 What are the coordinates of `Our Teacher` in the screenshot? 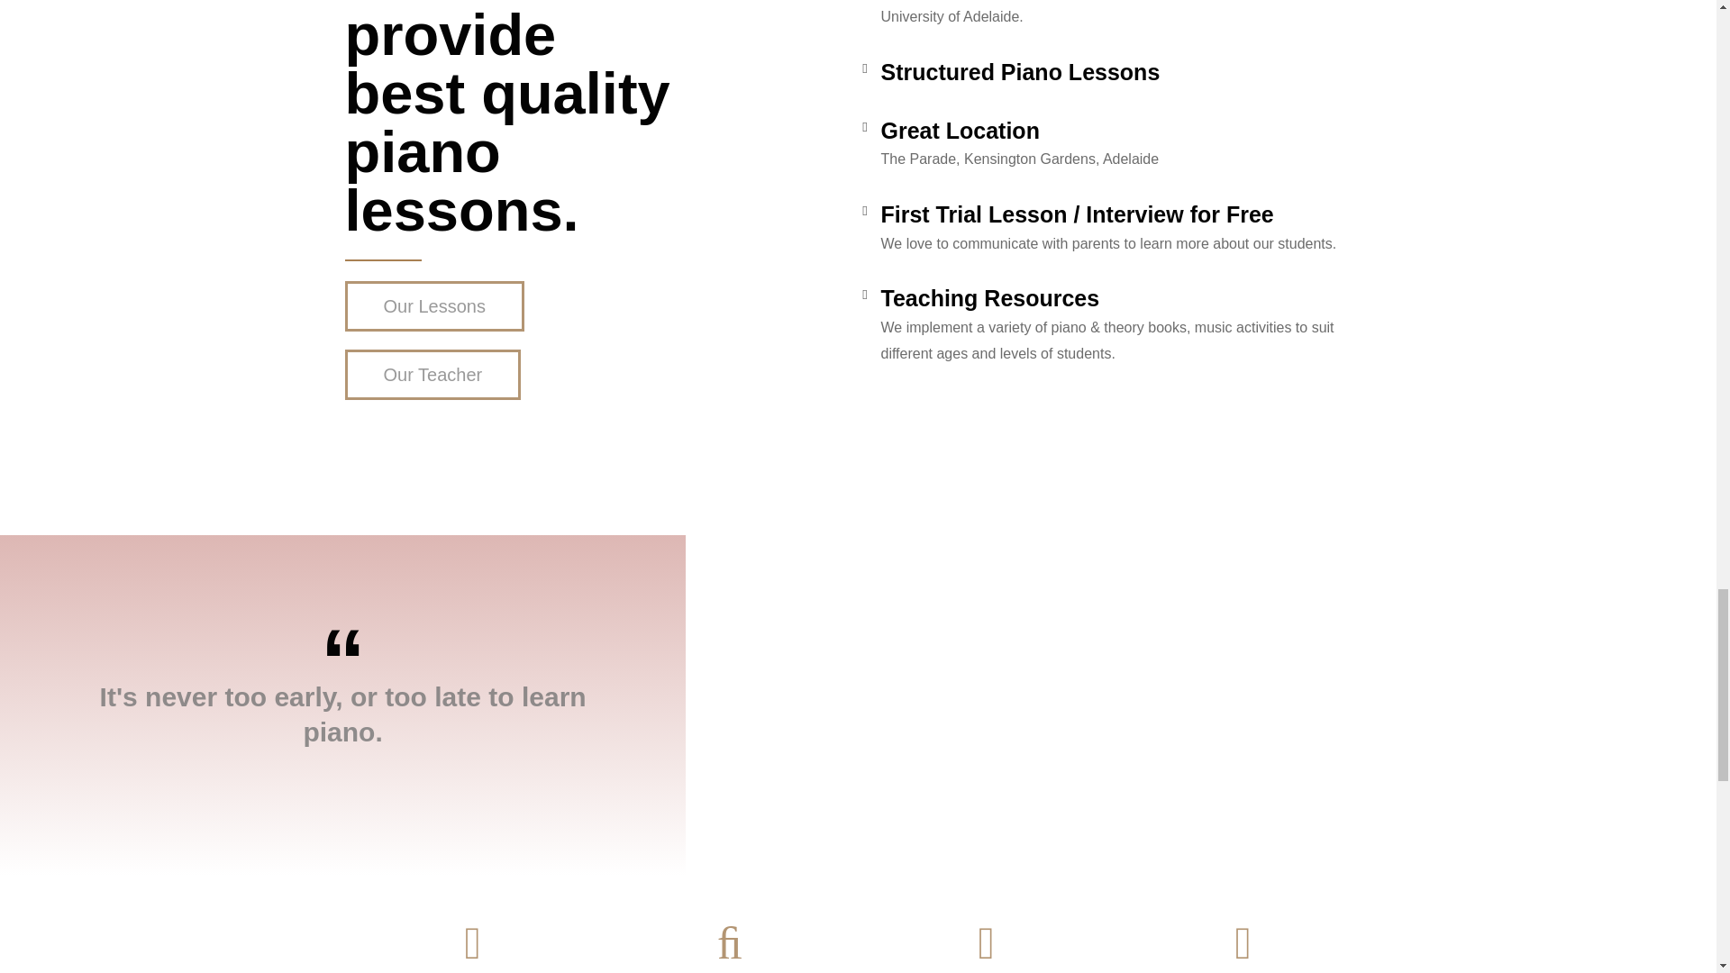 It's located at (432, 374).